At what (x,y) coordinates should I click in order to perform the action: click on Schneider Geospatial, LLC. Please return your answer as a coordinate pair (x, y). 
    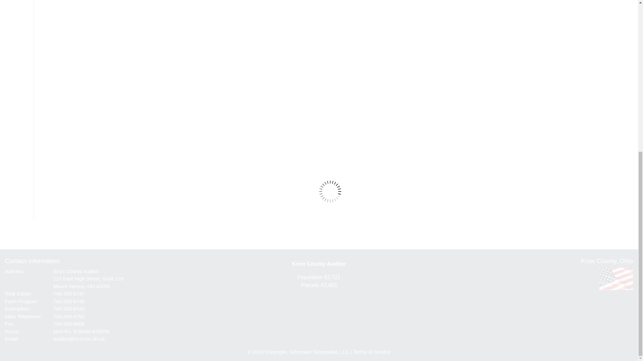
    Looking at the image, I should click on (319, 351).